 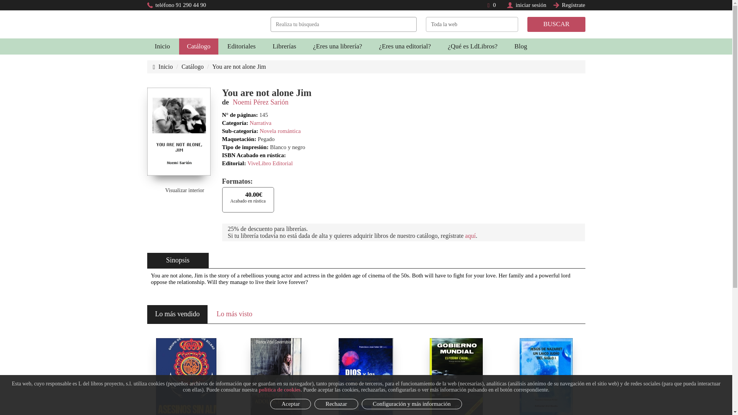 What do you see at coordinates (520, 46) in the screenshot?
I see `Blog` at bounding box center [520, 46].